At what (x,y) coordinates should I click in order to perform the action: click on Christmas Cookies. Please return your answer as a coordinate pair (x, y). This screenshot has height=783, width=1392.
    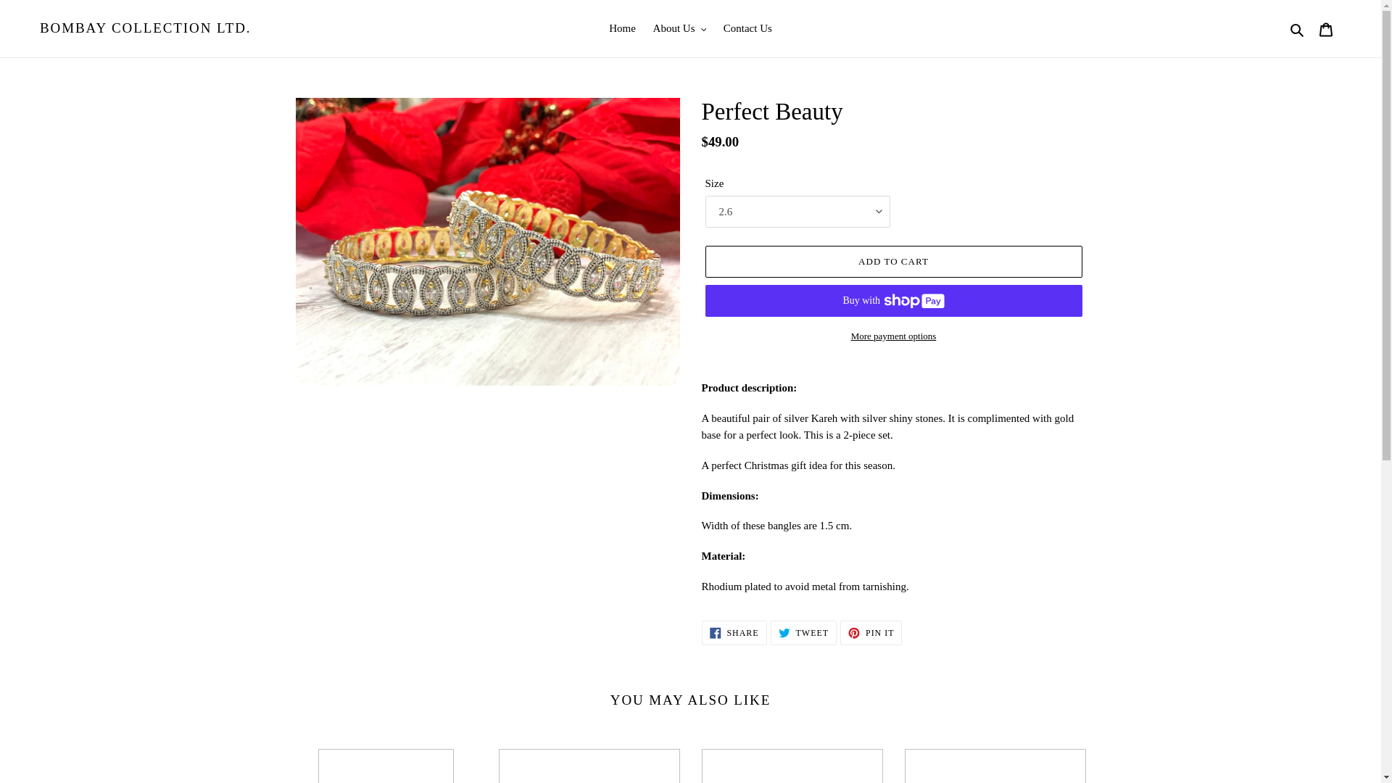
    Looking at the image, I should click on (803, 632).